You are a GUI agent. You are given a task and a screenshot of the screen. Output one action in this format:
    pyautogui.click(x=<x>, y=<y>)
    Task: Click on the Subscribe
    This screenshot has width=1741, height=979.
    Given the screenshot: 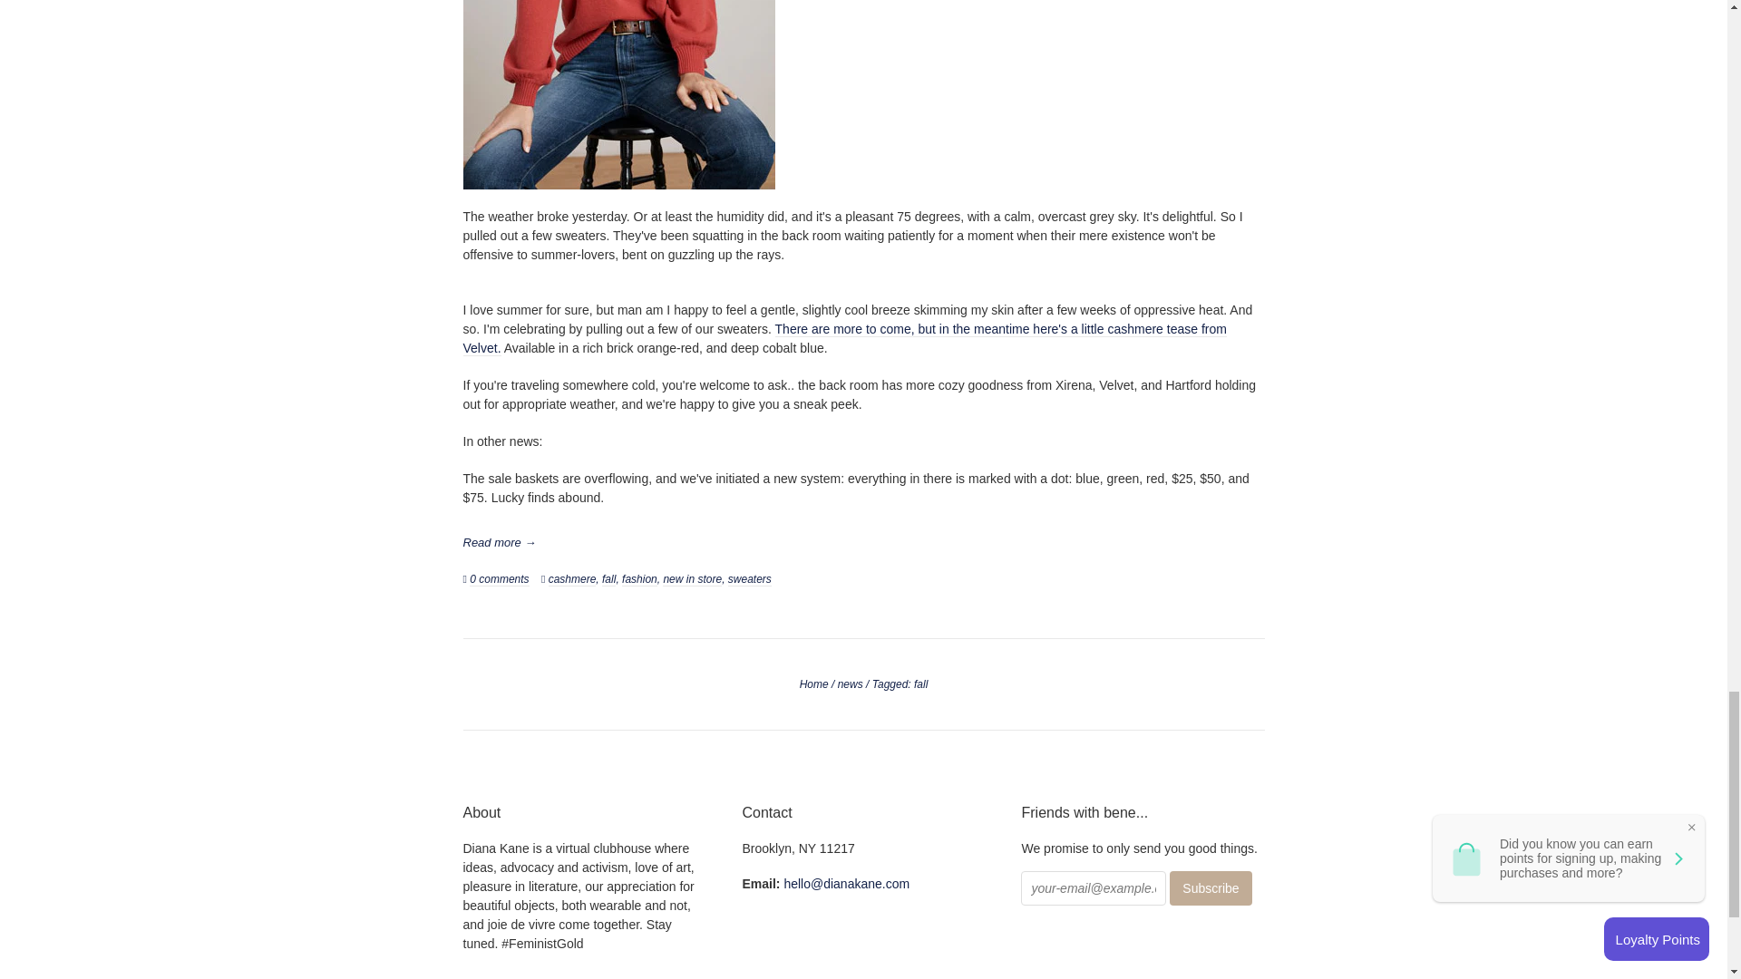 What is the action you would take?
    pyautogui.click(x=1211, y=888)
    